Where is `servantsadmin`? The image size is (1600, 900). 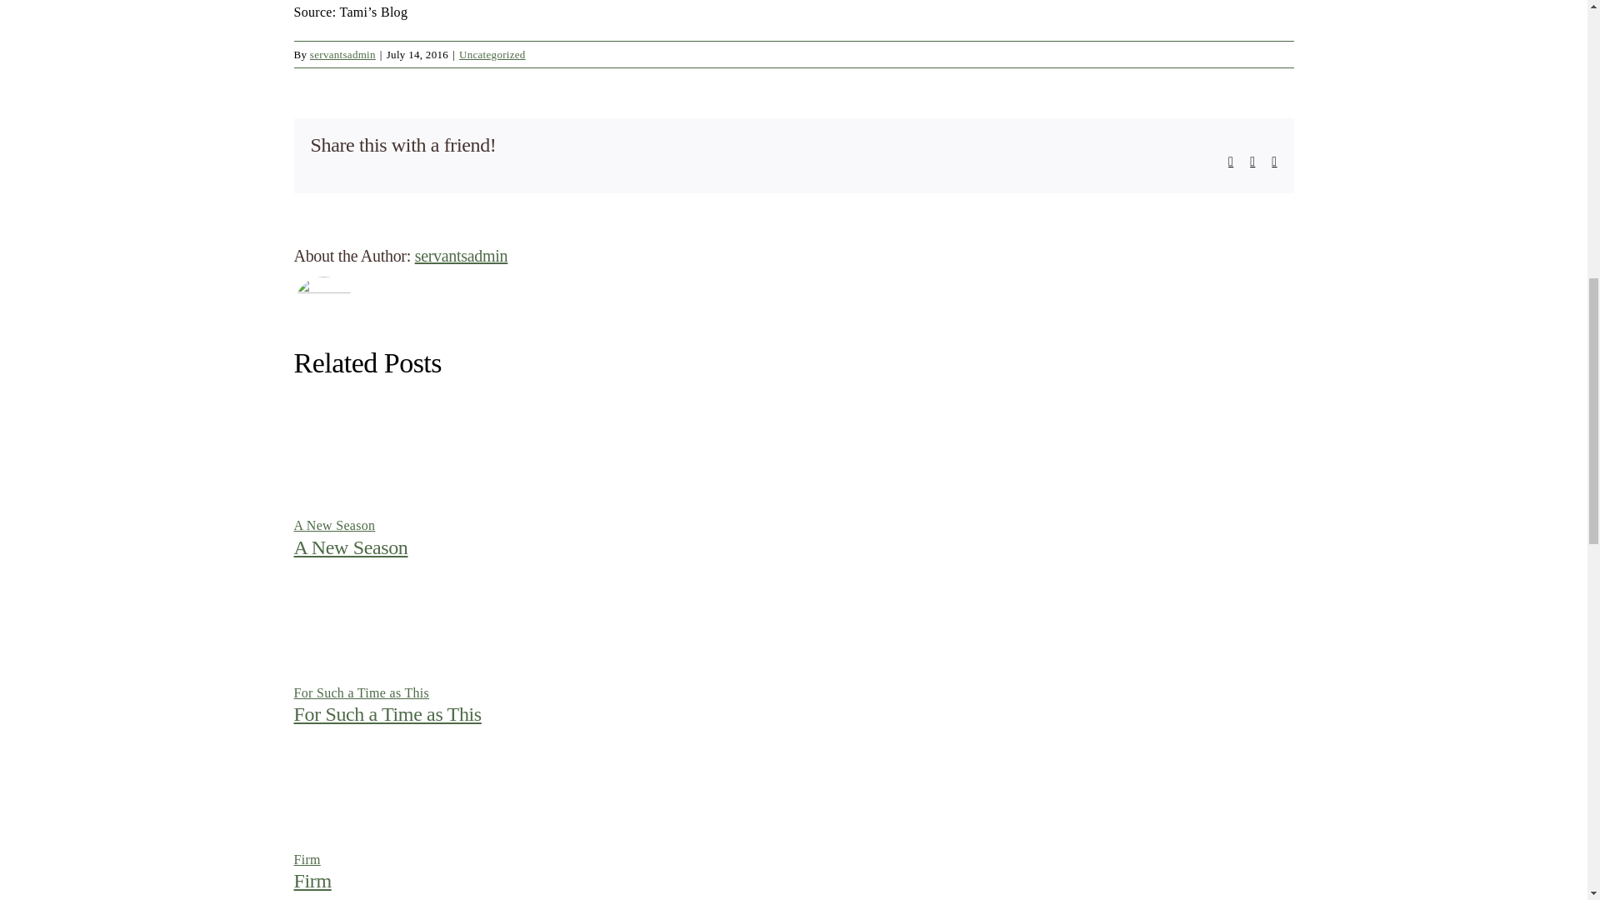 servantsadmin is located at coordinates (343, 55).